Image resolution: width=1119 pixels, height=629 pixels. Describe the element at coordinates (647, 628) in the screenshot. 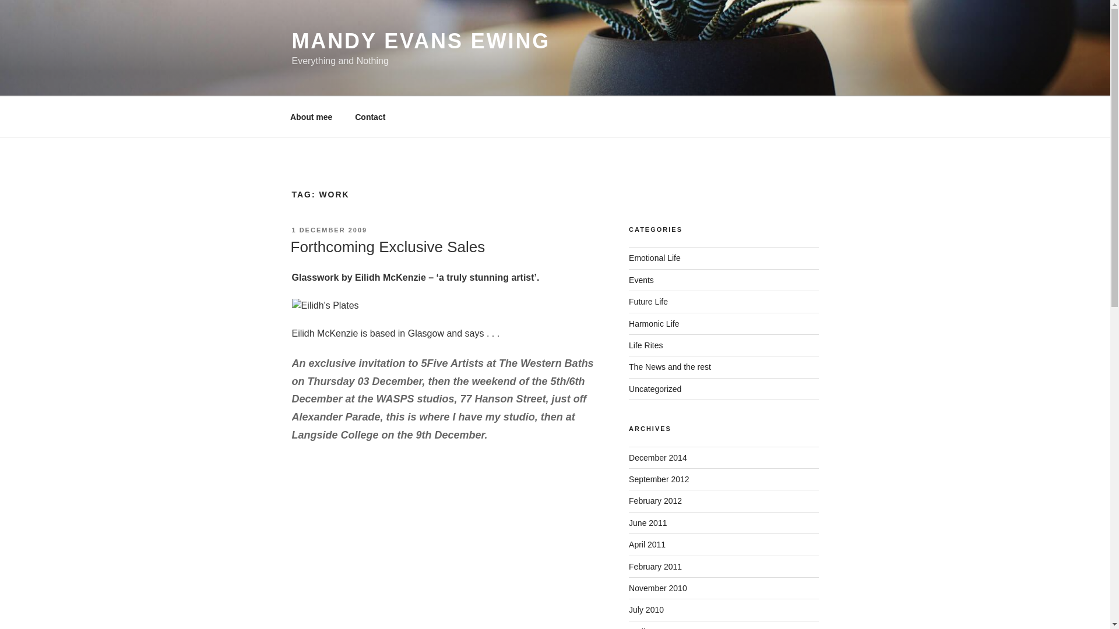

I see `April 2010` at that location.